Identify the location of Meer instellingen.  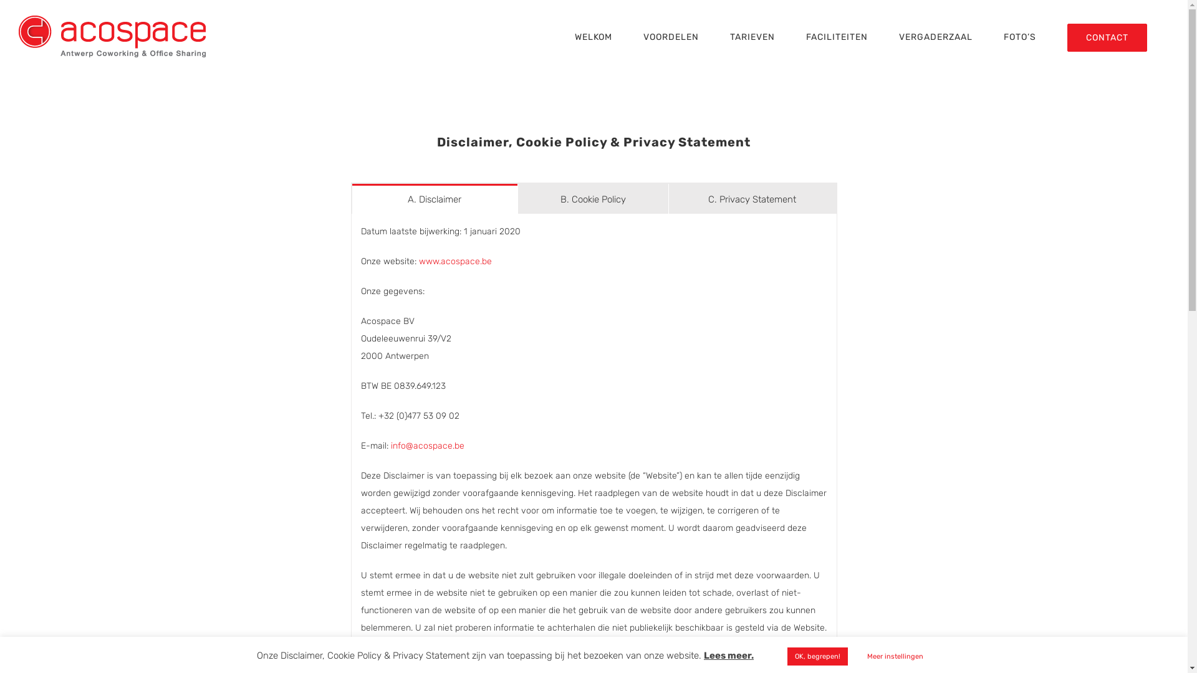
(895, 657).